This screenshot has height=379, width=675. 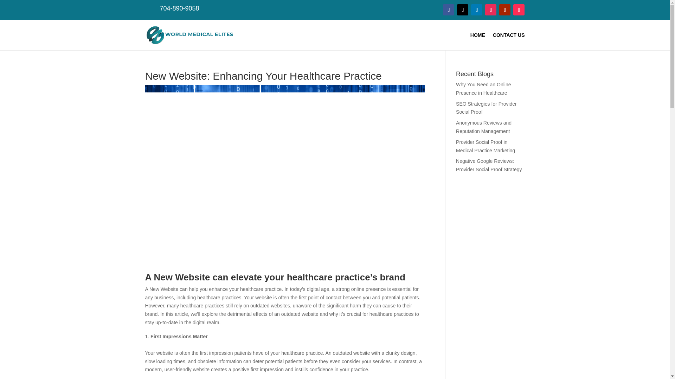 I want to click on Provider Social Proof in Medical Practice Marketing, so click(x=485, y=146).